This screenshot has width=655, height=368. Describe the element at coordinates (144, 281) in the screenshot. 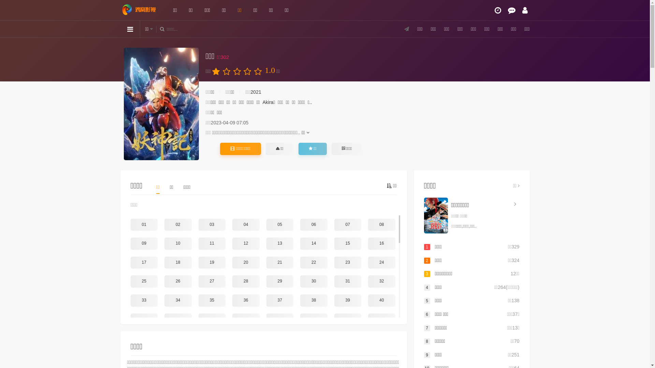

I see `25` at that location.